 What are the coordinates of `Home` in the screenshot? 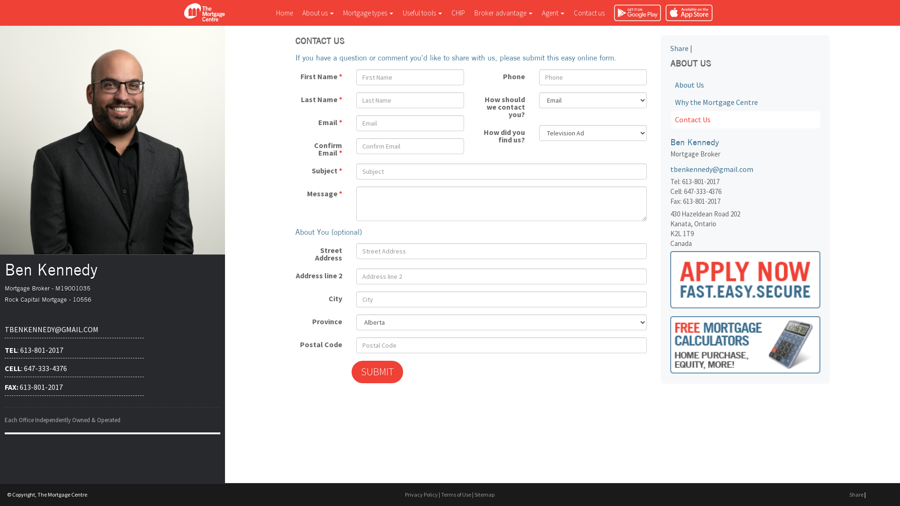 It's located at (285, 13).